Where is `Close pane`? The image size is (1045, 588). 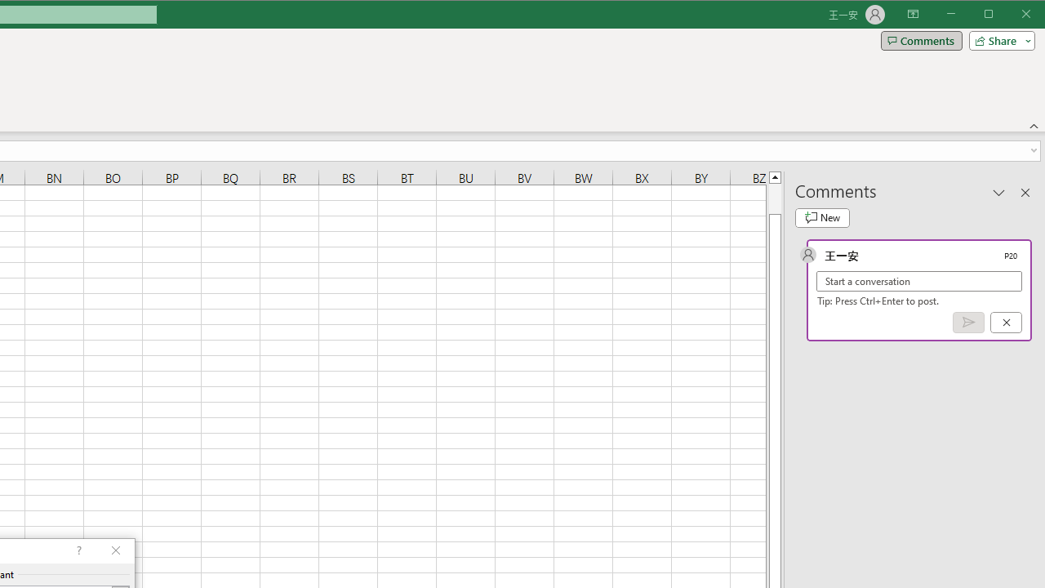
Close pane is located at coordinates (1025, 192).